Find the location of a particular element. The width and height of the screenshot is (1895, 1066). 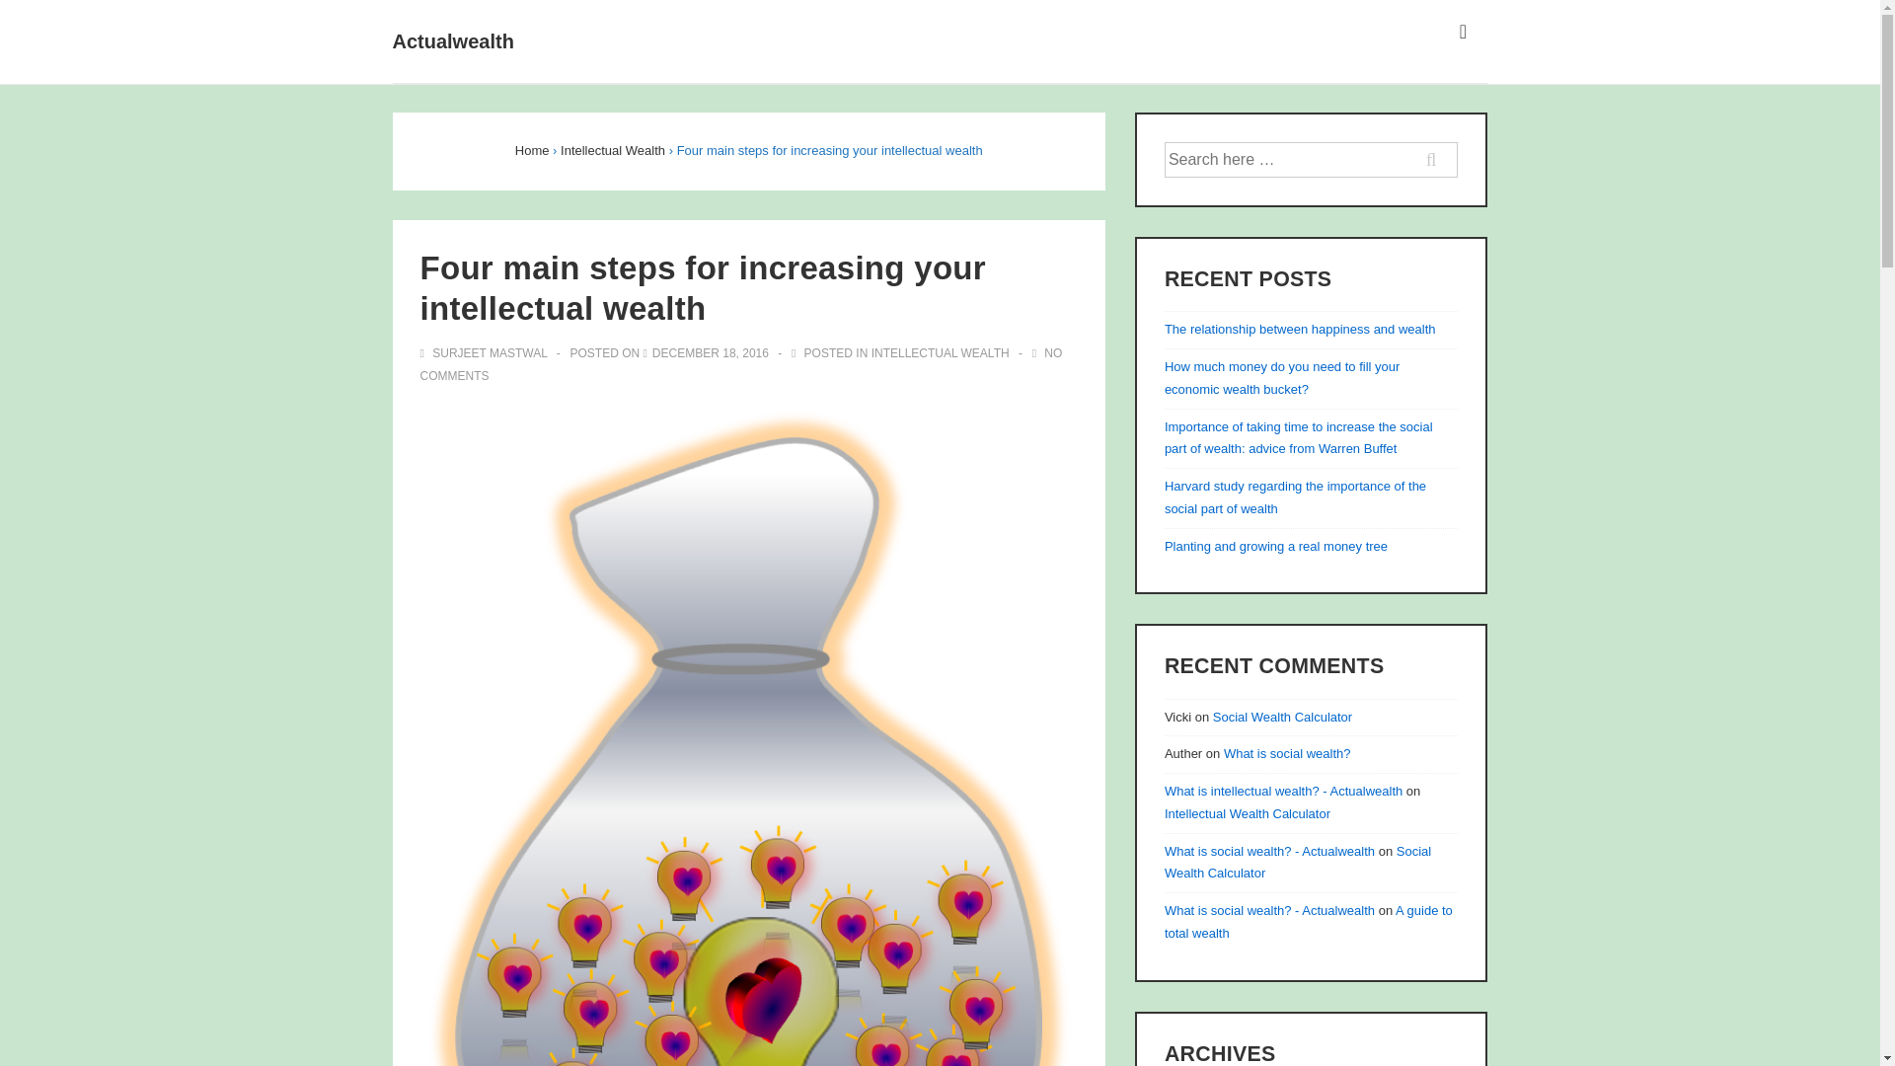

The relationship between happiness and wealth is located at coordinates (1301, 330).